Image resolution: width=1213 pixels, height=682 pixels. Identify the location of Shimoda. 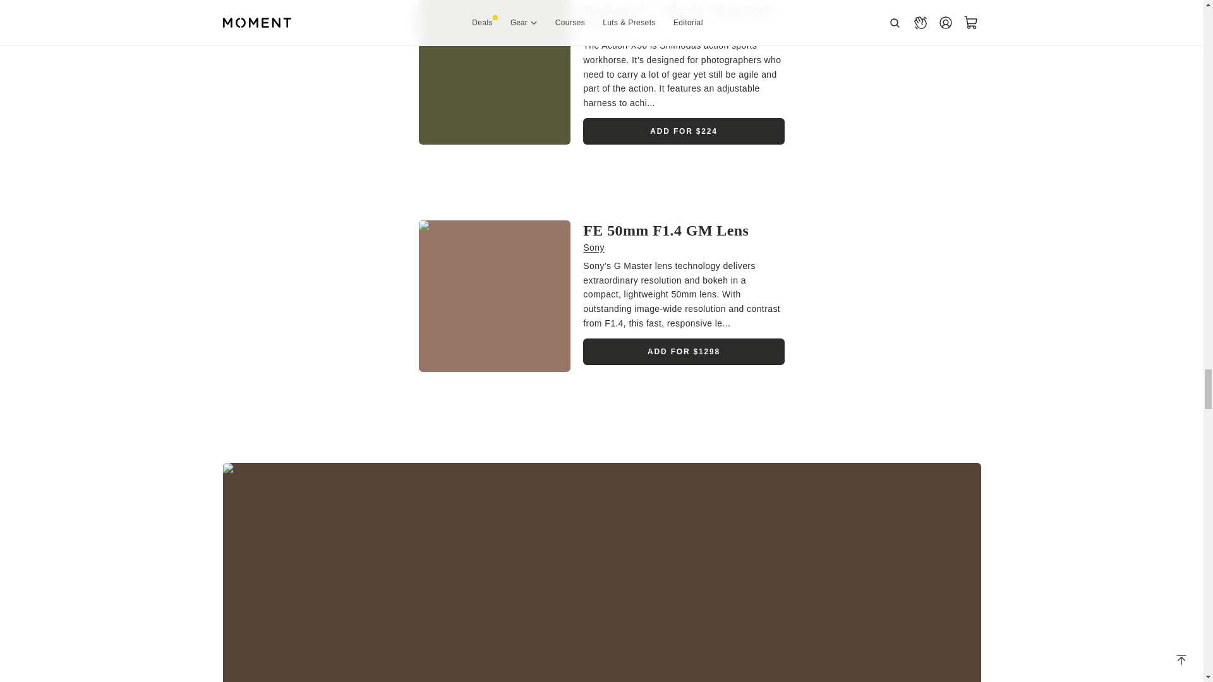
(601, 27).